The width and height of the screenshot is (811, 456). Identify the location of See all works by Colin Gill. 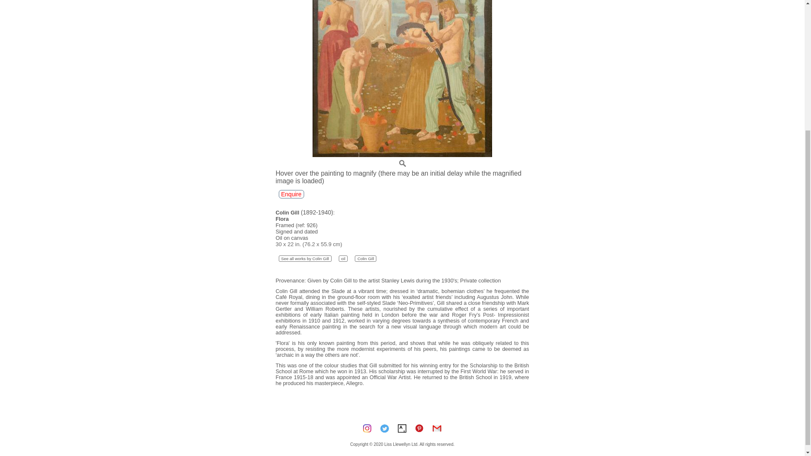
(305, 258).